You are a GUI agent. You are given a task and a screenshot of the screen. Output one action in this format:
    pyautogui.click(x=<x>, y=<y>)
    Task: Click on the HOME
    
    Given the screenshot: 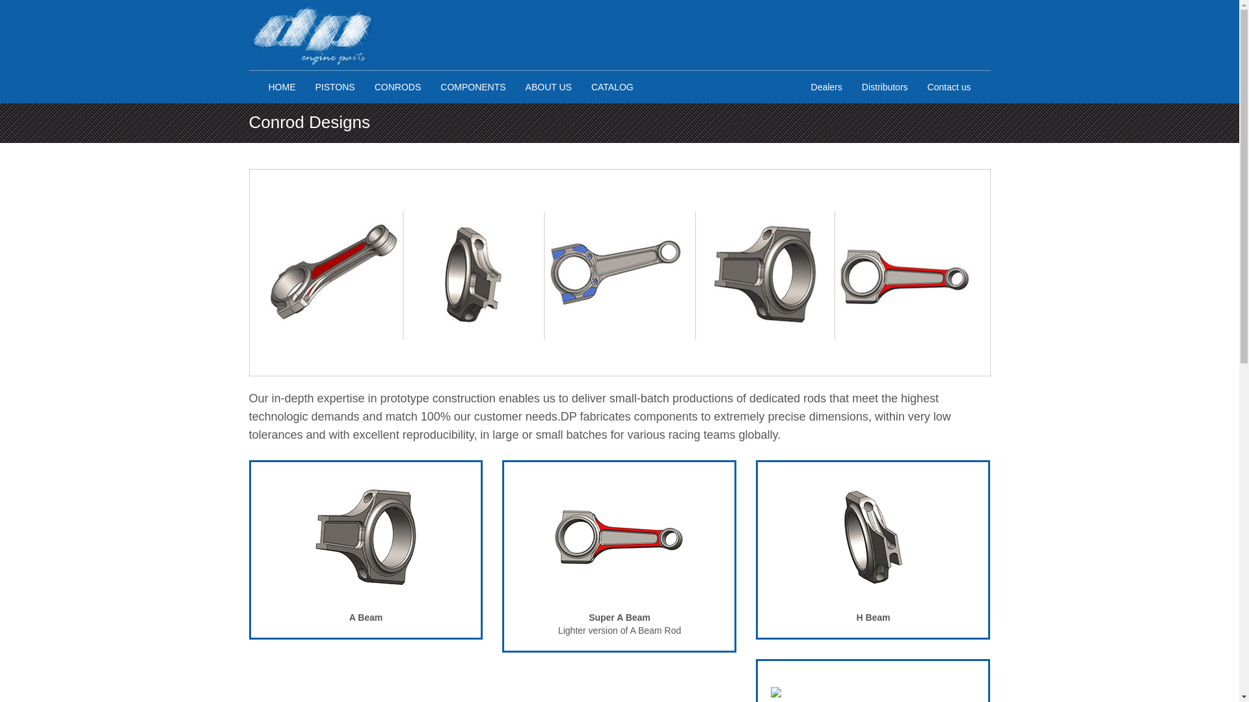 What is the action you would take?
    pyautogui.click(x=282, y=87)
    